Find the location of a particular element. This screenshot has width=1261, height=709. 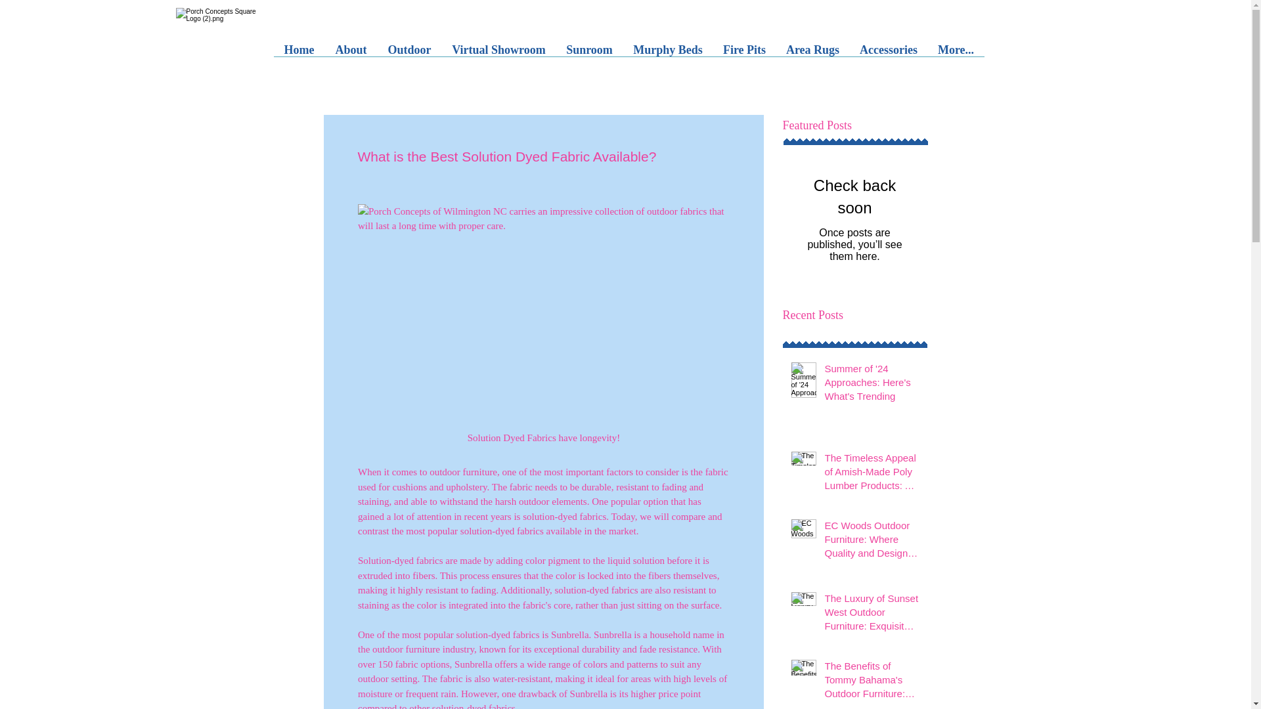

Home is located at coordinates (298, 54).